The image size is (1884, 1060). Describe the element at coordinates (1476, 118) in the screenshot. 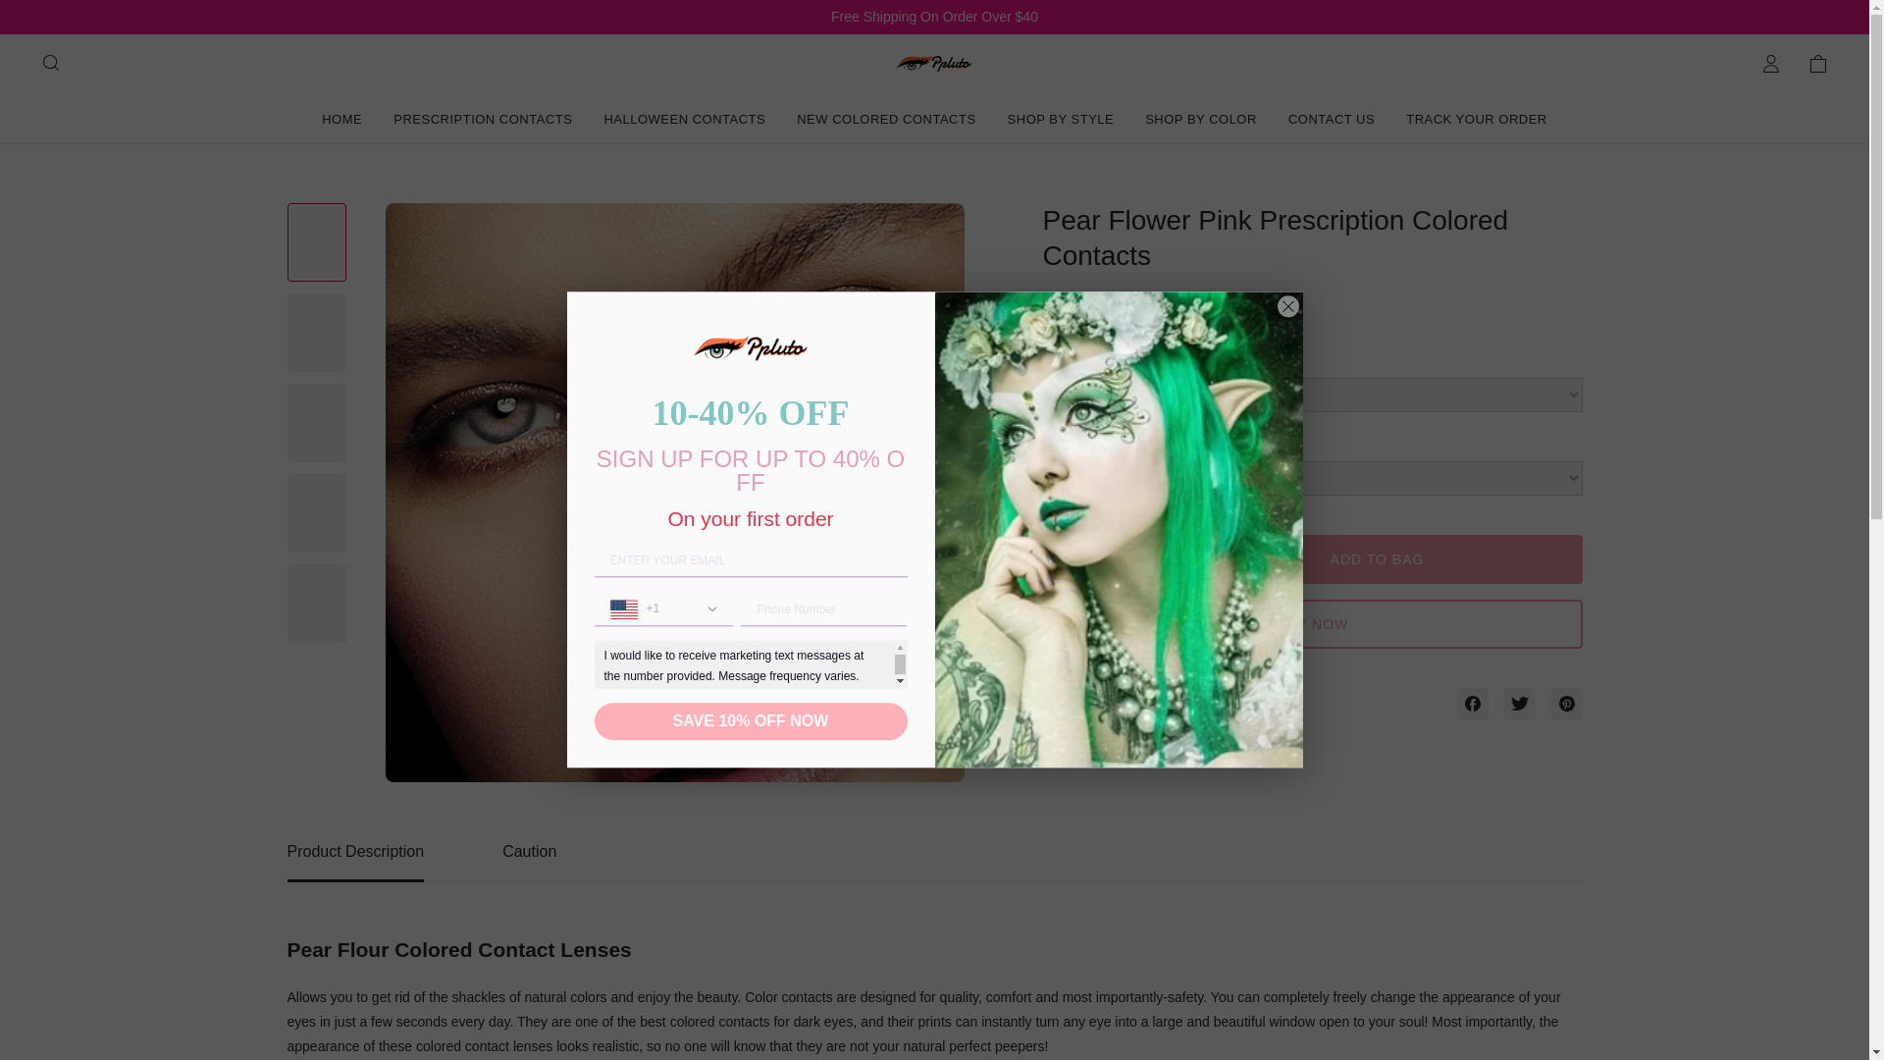

I see `SHOP BY STYLE` at that location.